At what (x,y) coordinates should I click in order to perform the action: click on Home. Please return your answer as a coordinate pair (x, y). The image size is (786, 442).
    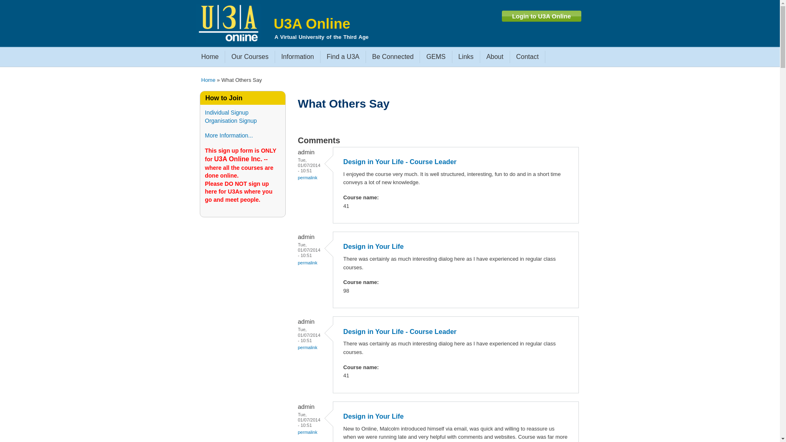
    Looking at the image, I should click on (230, 24).